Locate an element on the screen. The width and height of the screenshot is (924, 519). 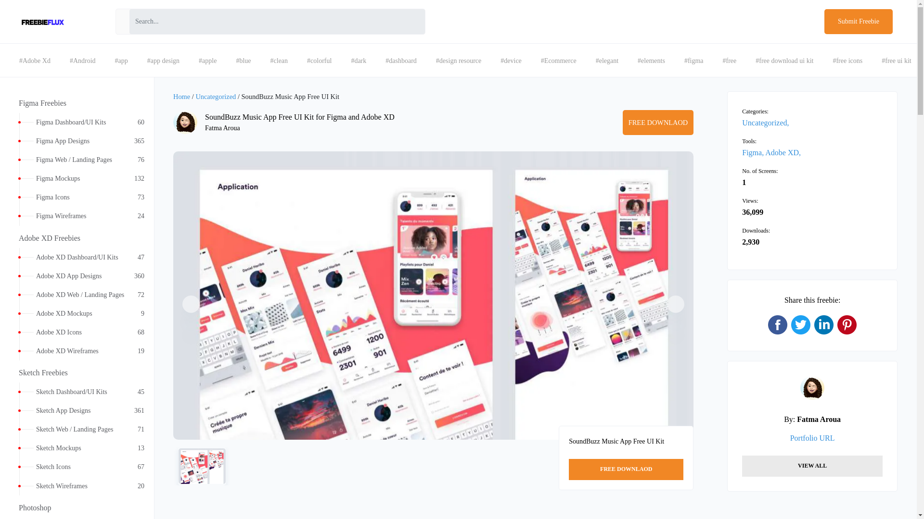
Download freebies from free download ui kit tag is located at coordinates (784, 61).